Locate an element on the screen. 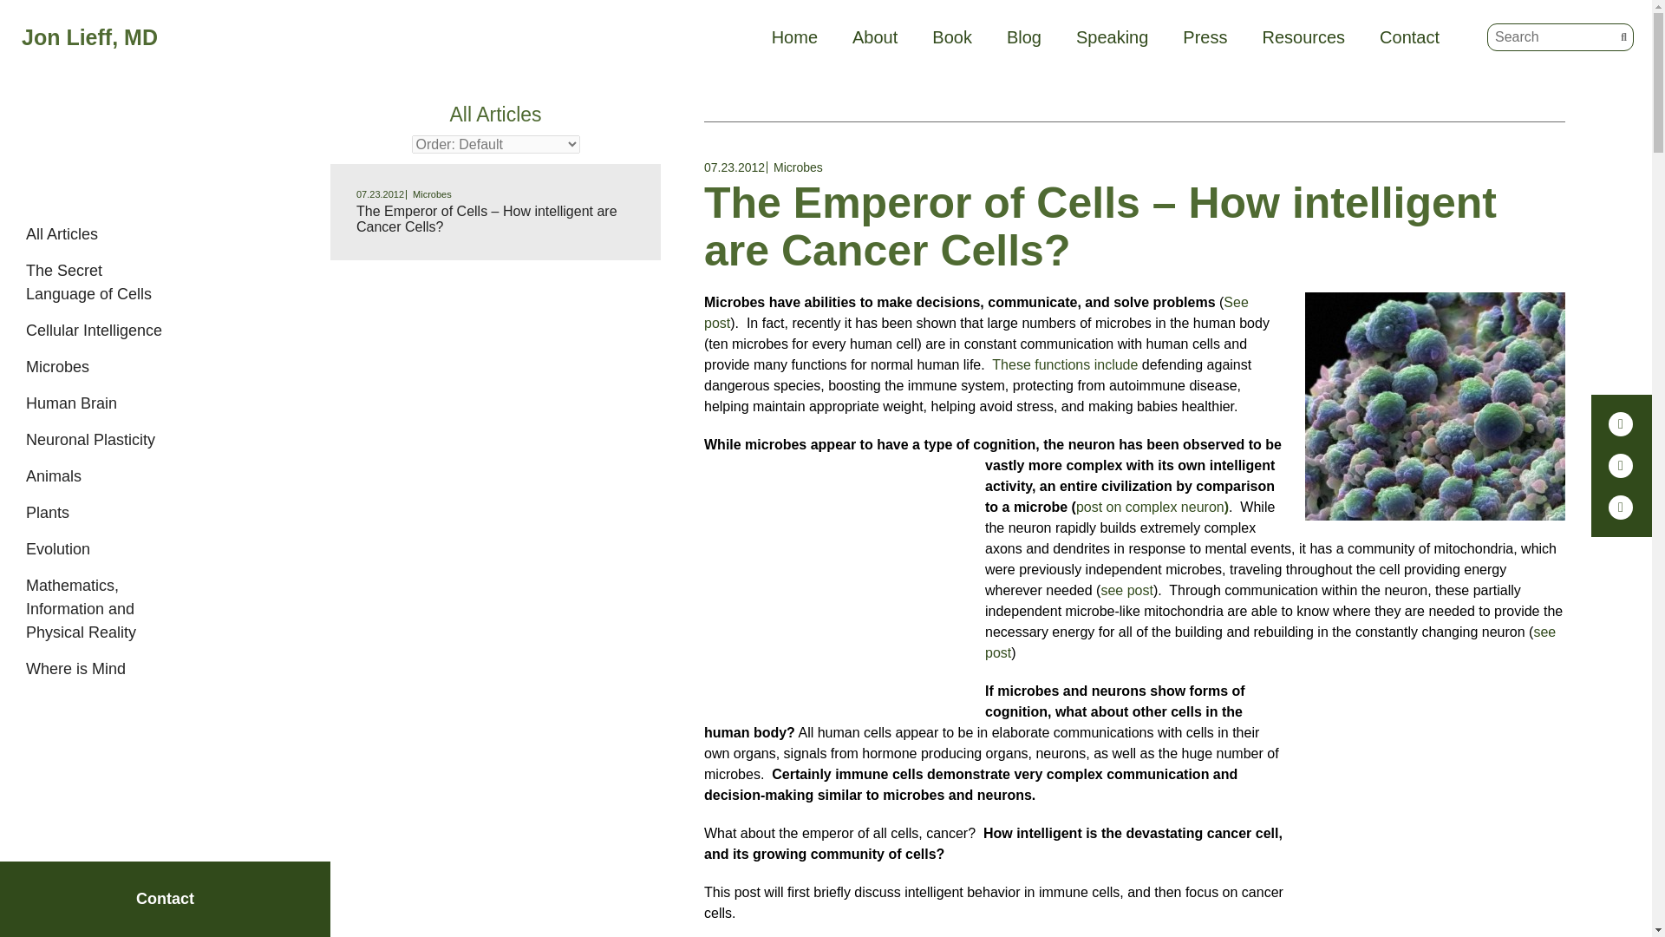  Jon Lieff, MD is located at coordinates (182, 36).